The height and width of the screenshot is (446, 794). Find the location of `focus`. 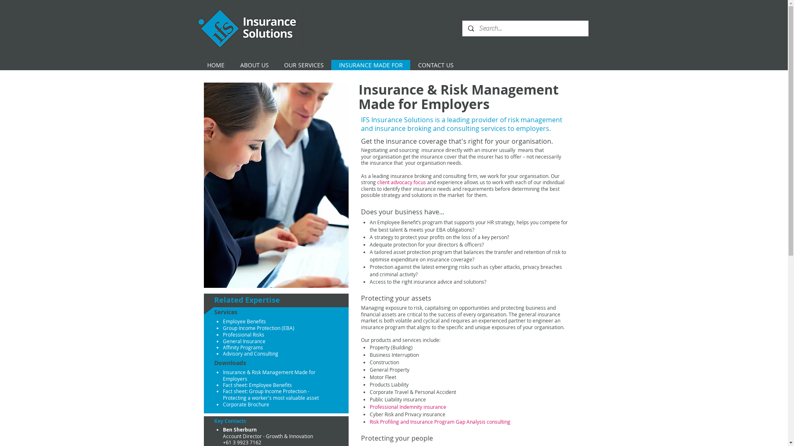

focus is located at coordinates (420, 182).